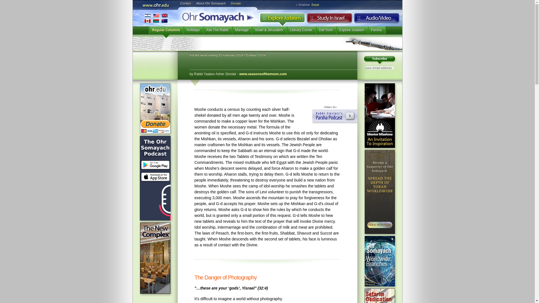 Image resolution: width=539 pixels, height=303 pixels. Describe the element at coordinates (379, 68) in the screenshot. I see `your email address` at that location.